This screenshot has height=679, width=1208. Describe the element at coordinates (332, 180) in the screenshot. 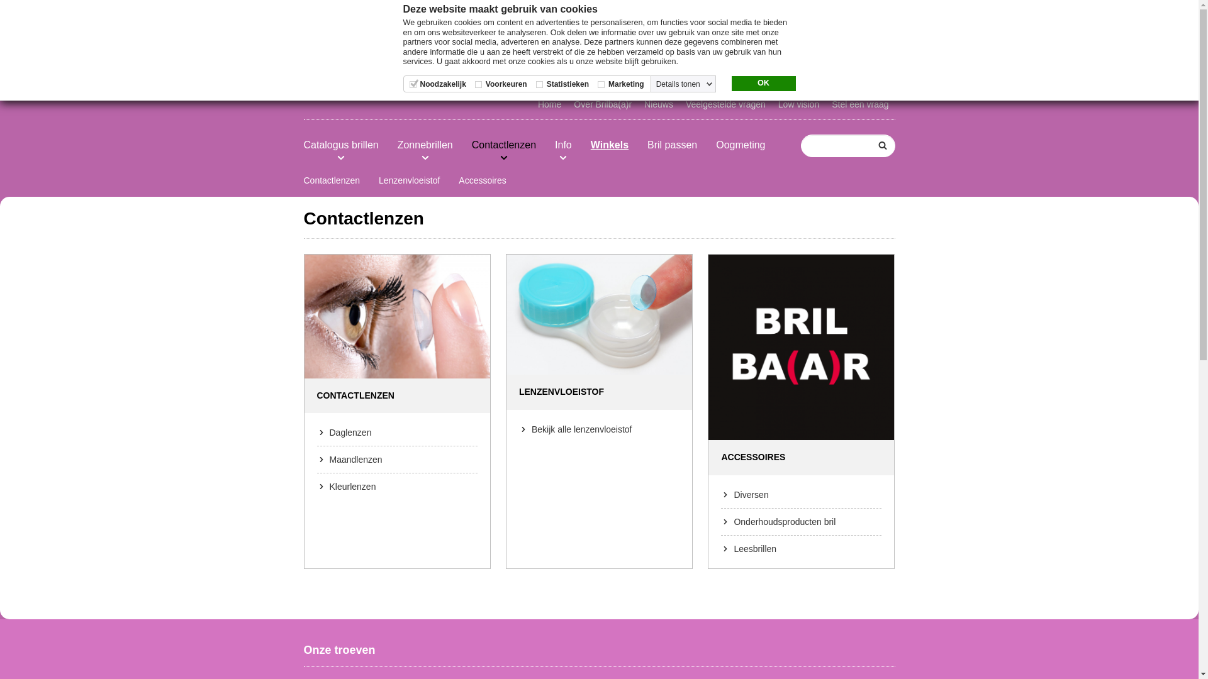

I see `Contactlenzen` at that location.